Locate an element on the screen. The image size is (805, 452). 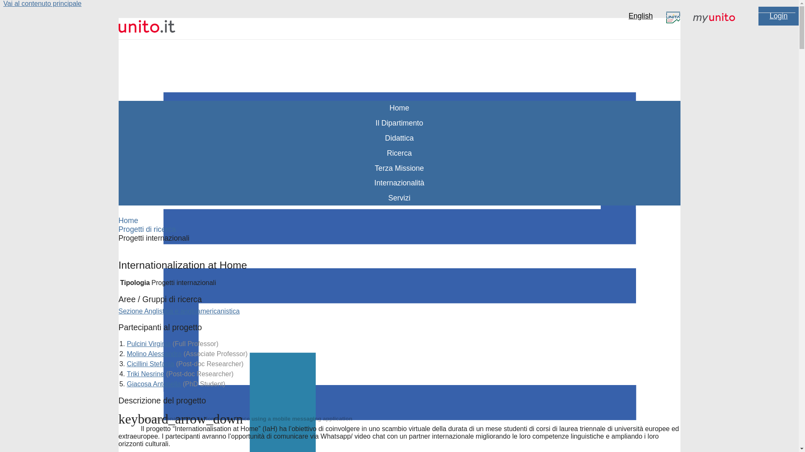
Home page is located at coordinates (399, 108).